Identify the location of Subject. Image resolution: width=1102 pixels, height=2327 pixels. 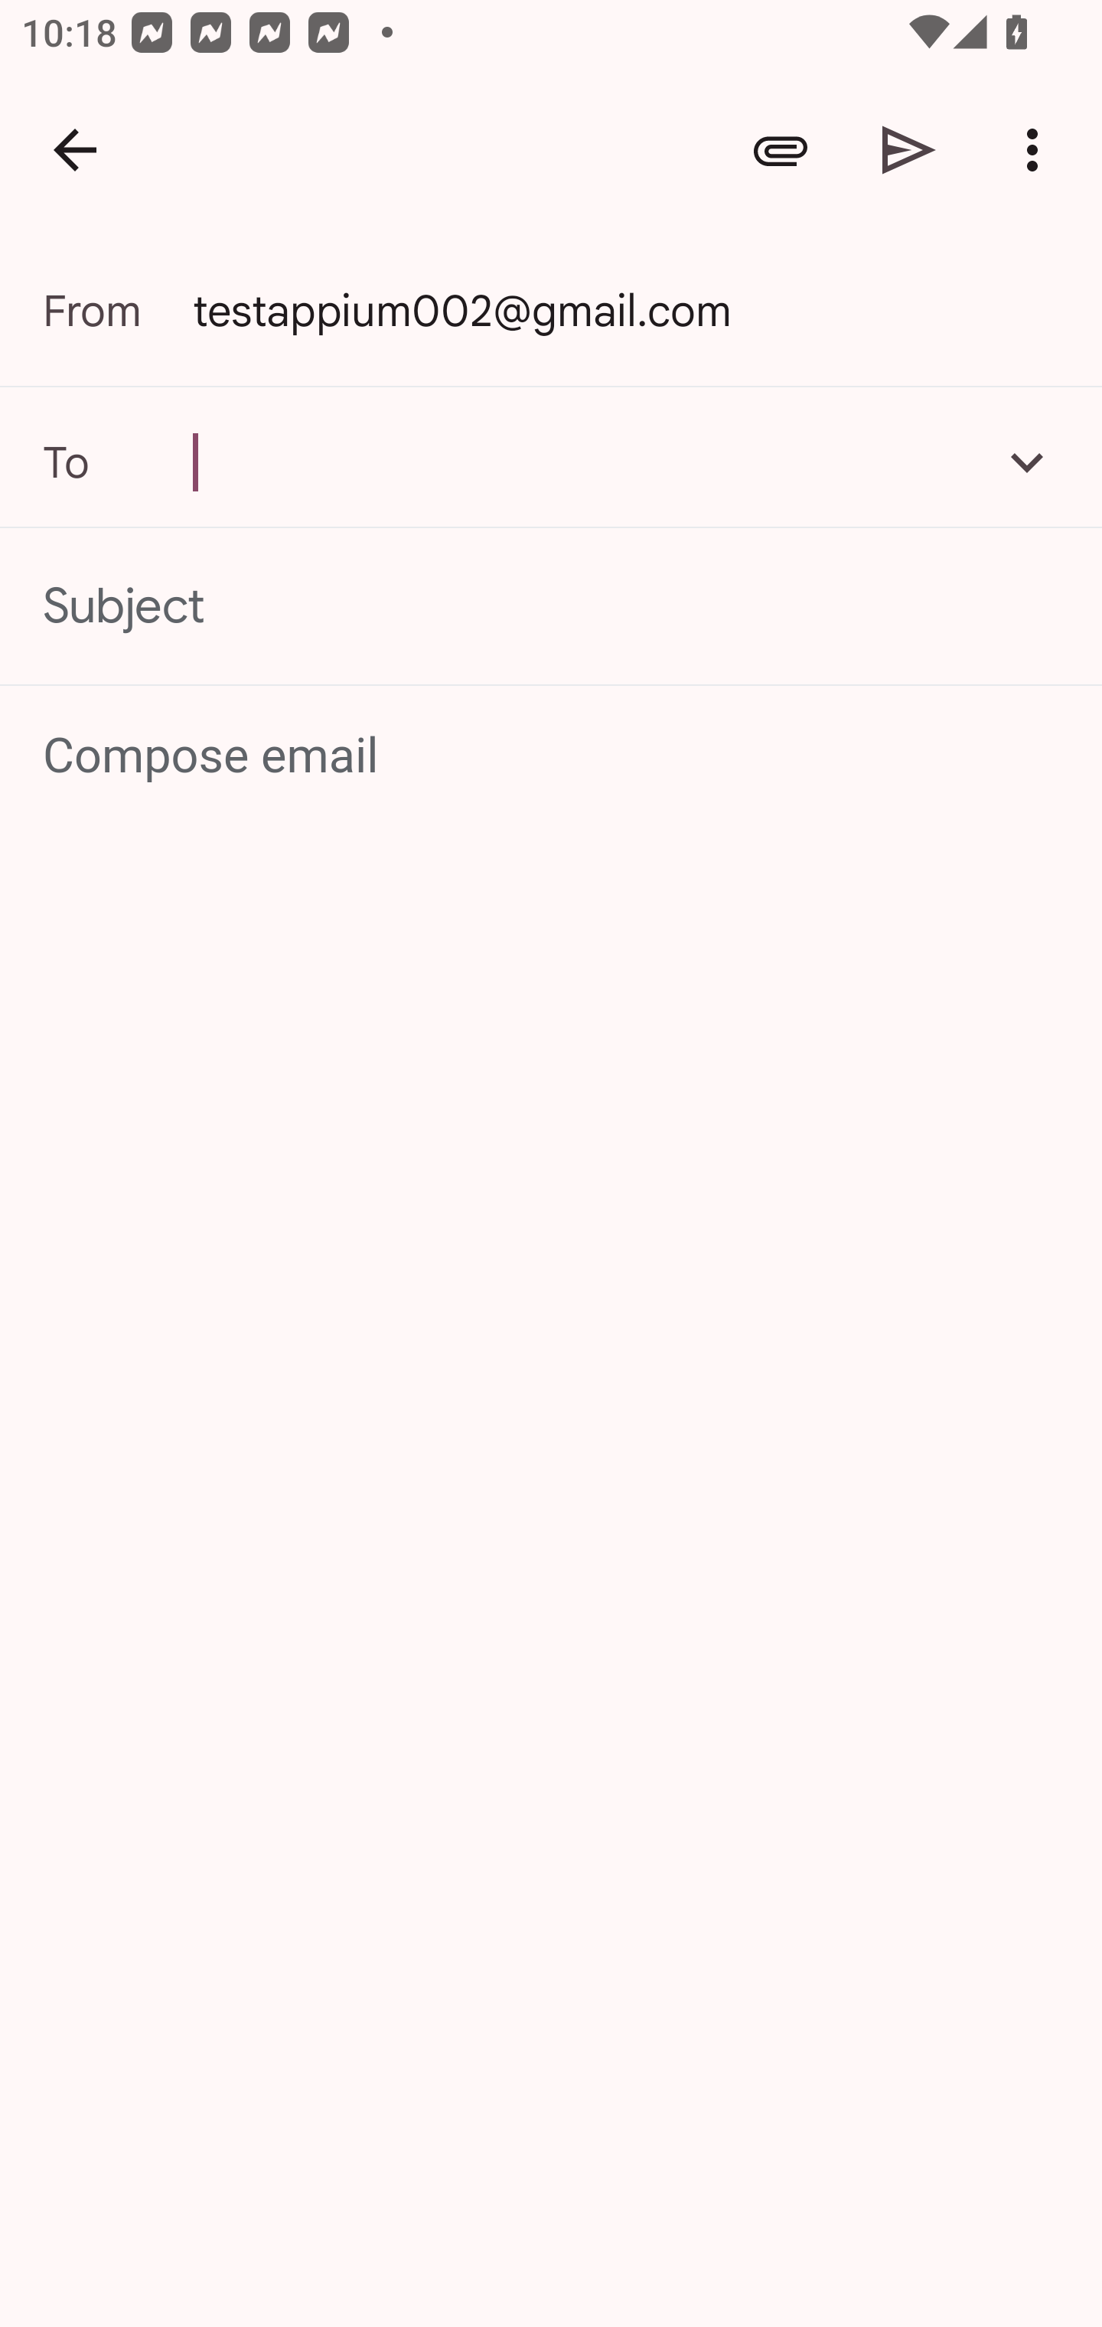
(551, 606).